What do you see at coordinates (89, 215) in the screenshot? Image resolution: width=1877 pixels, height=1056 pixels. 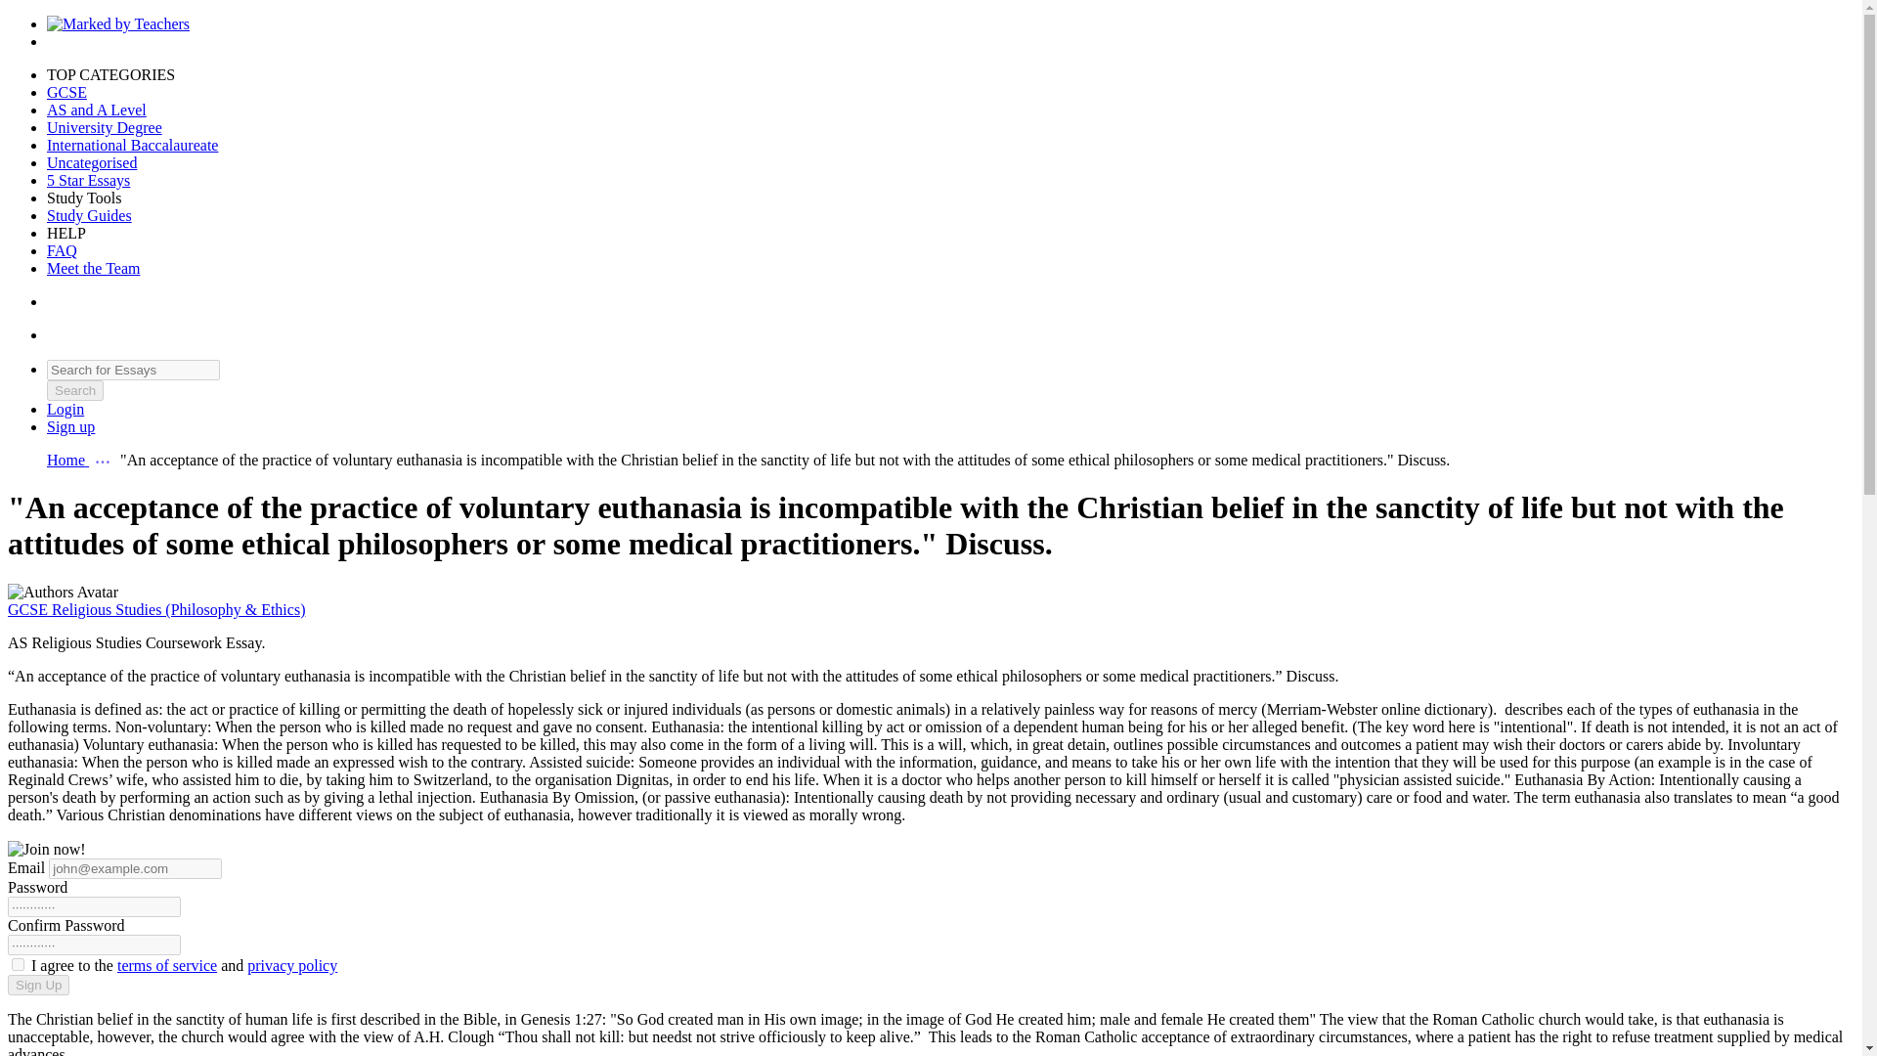 I see `Study Guides` at bounding box center [89, 215].